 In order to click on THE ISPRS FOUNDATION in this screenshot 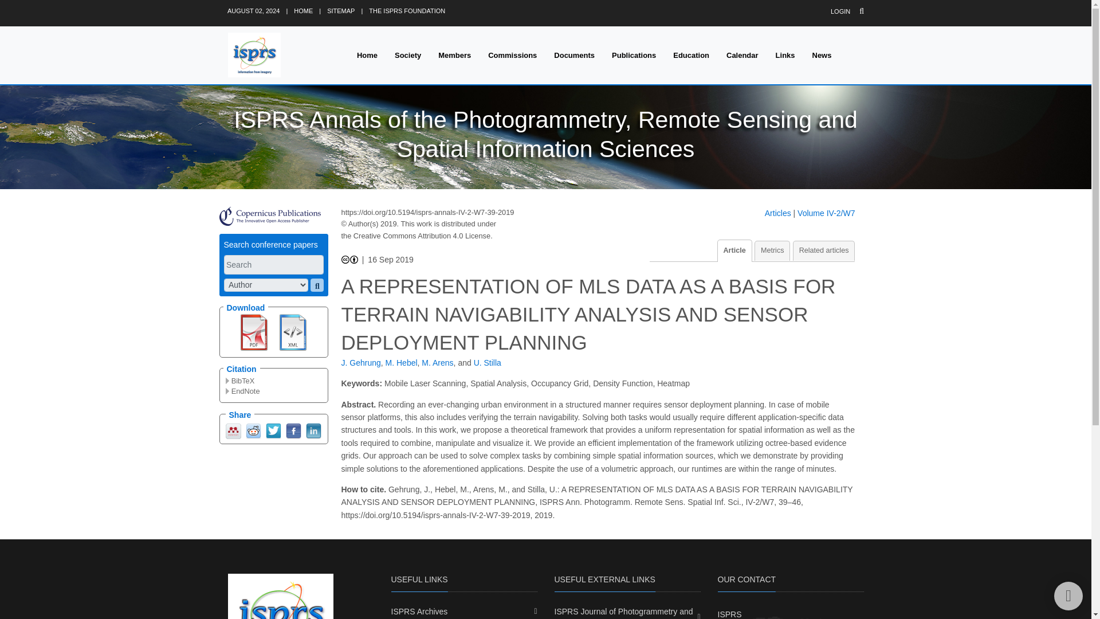, I will do `click(407, 10)`.